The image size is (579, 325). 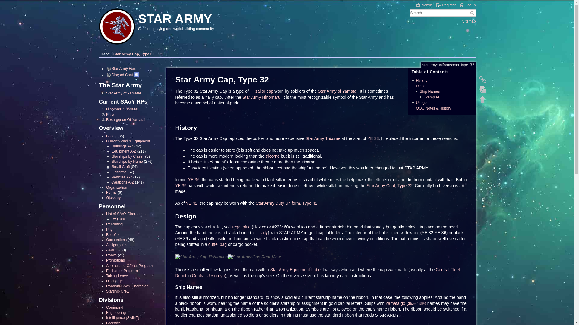 I want to click on Pay, so click(x=109, y=230).